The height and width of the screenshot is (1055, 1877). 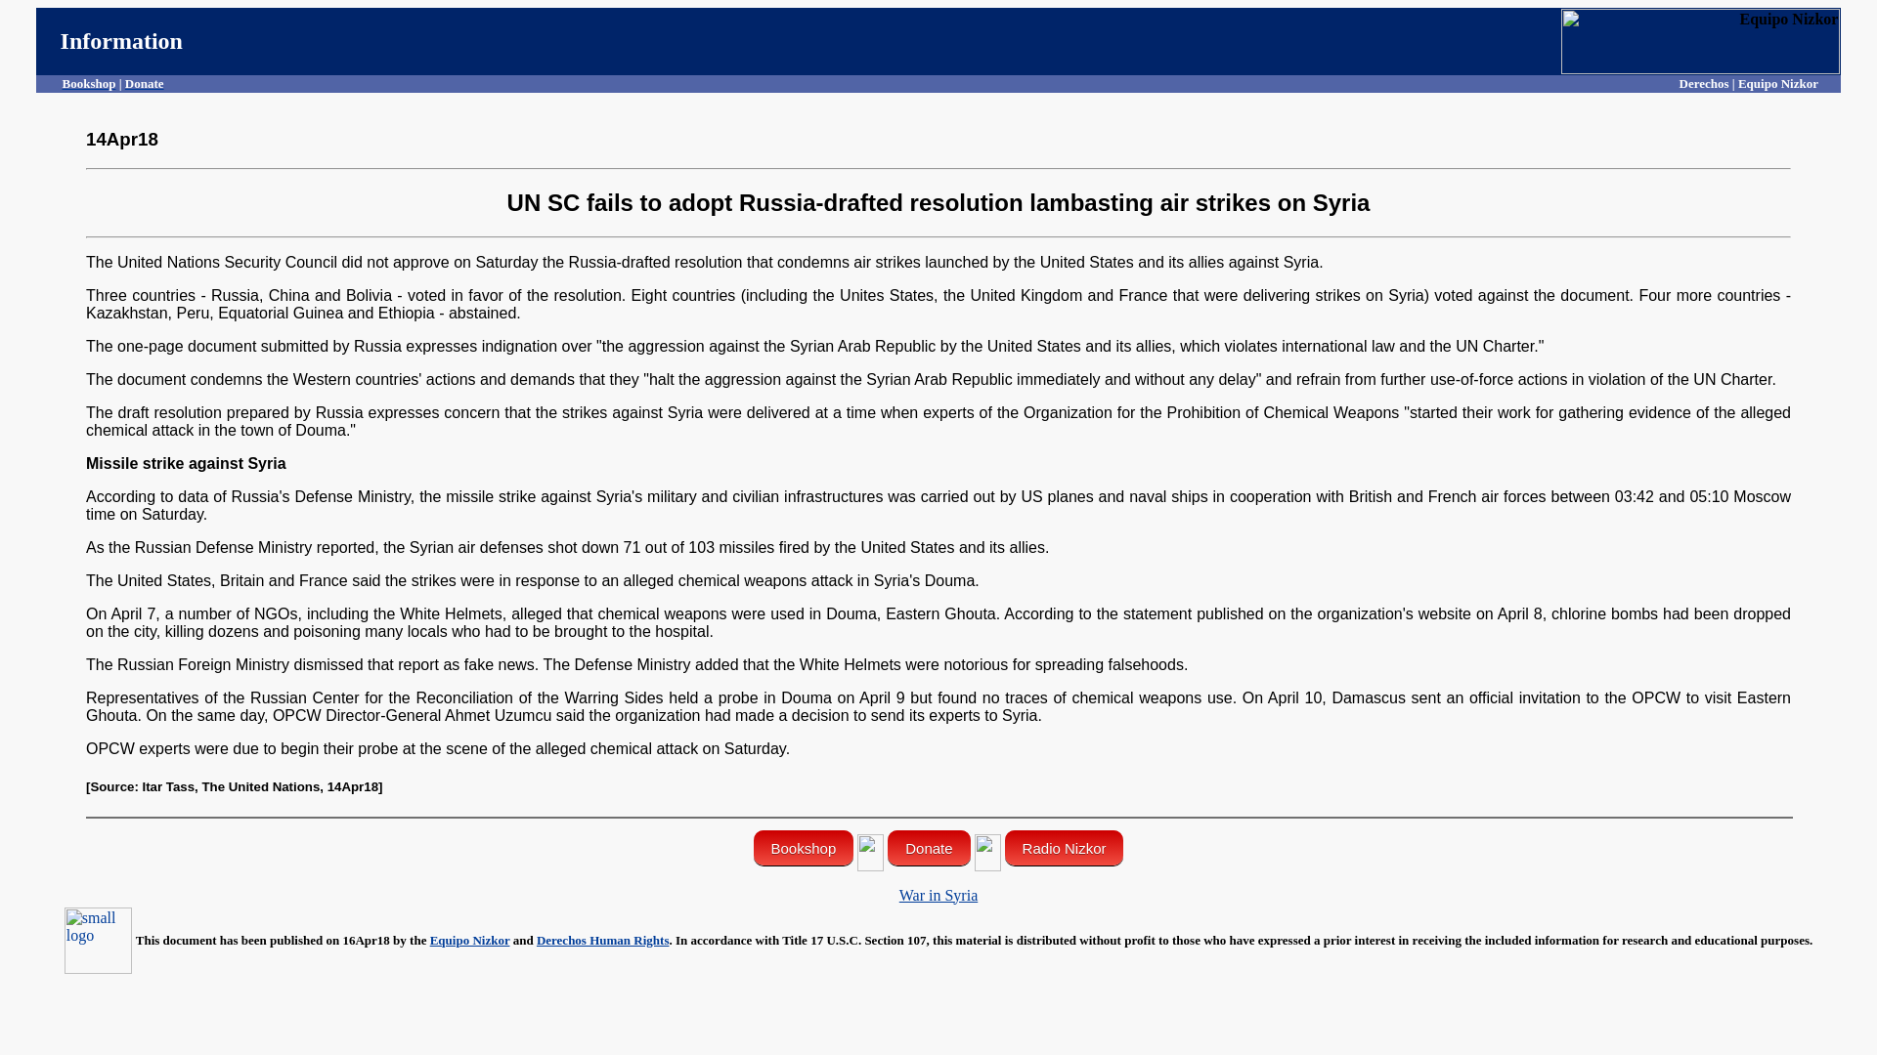 What do you see at coordinates (469, 940) in the screenshot?
I see `Equipo Nizkor` at bounding box center [469, 940].